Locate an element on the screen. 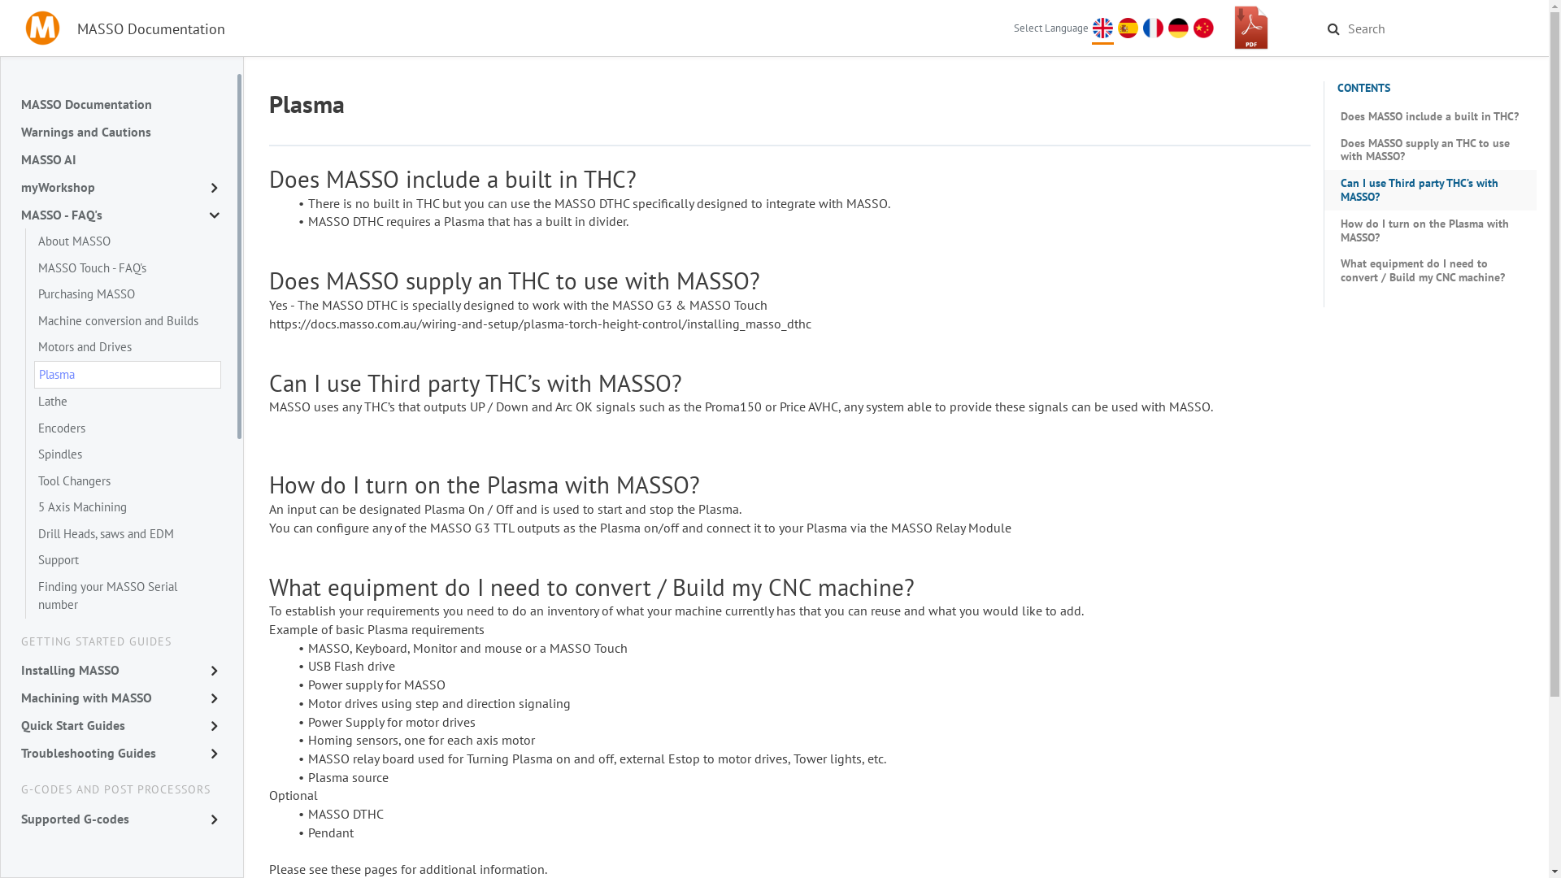  About MASSO is located at coordinates (128, 242).